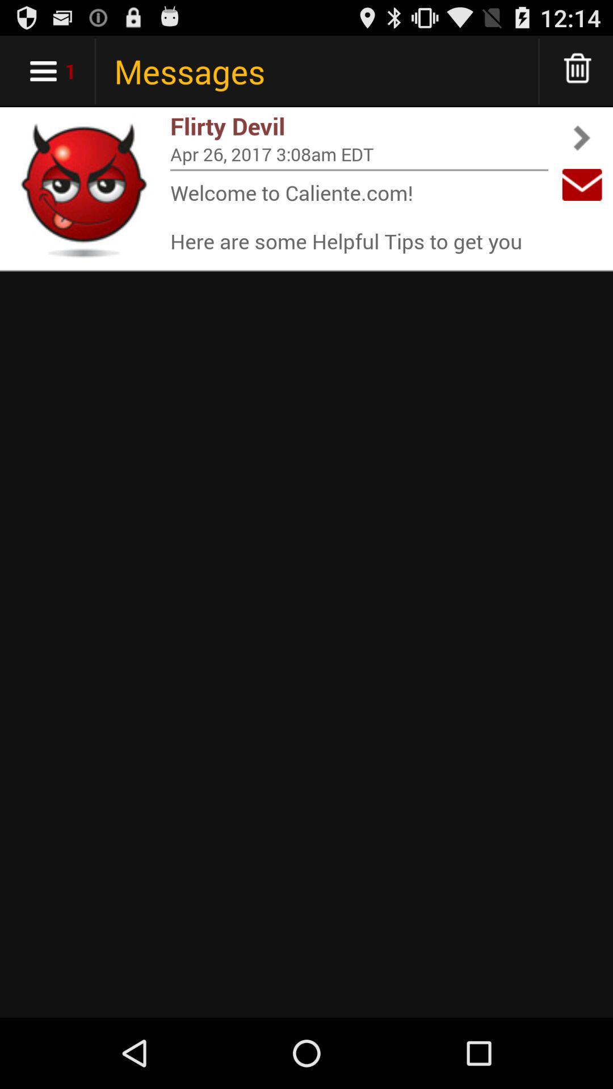  I want to click on select the icon below the apr 26 2017 item, so click(359, 170).